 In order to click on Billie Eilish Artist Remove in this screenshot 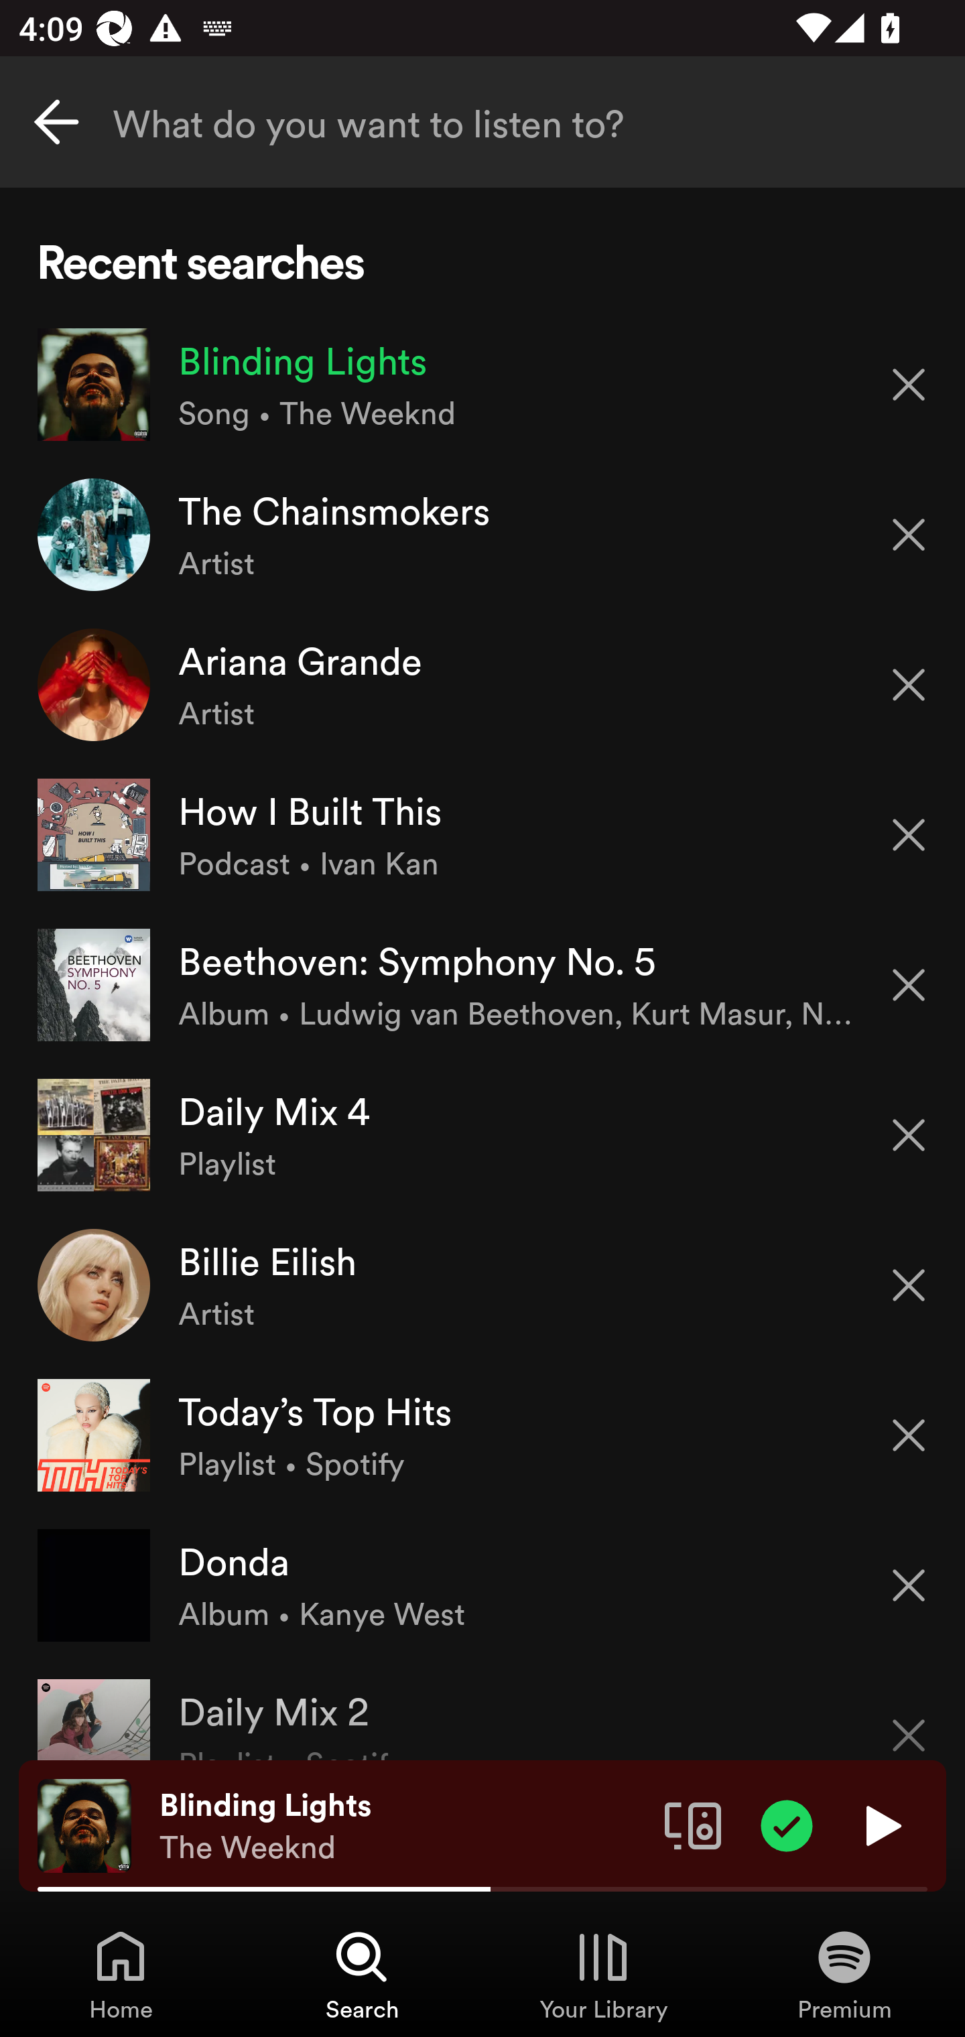, I will do `click(482, 1285)`.